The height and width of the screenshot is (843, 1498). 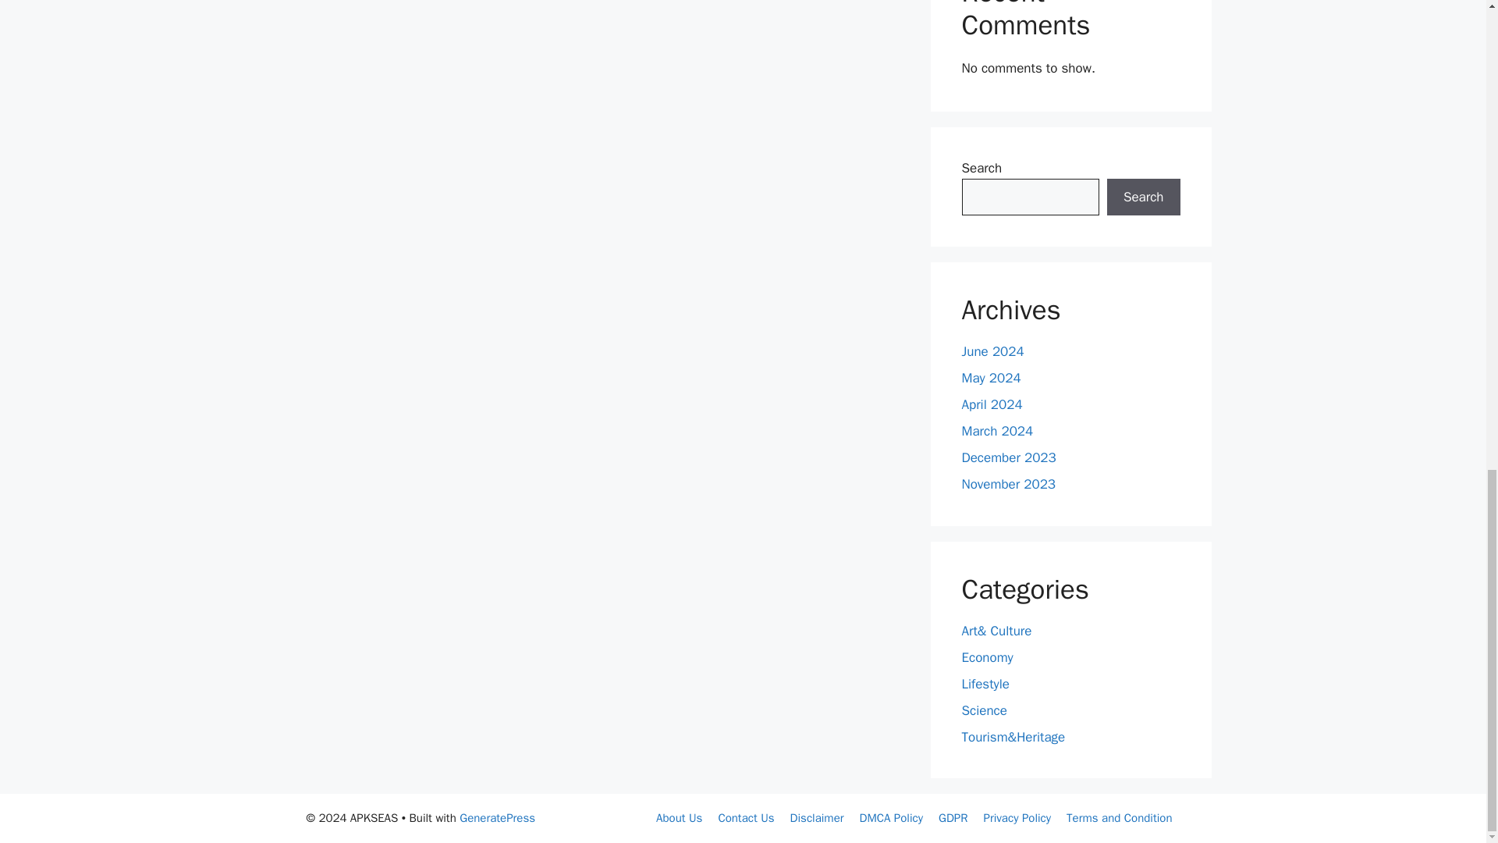 What do you see at coordinates (992, 351) in the screenshot?
I see `June 2024` at bounding box center [992, 351].